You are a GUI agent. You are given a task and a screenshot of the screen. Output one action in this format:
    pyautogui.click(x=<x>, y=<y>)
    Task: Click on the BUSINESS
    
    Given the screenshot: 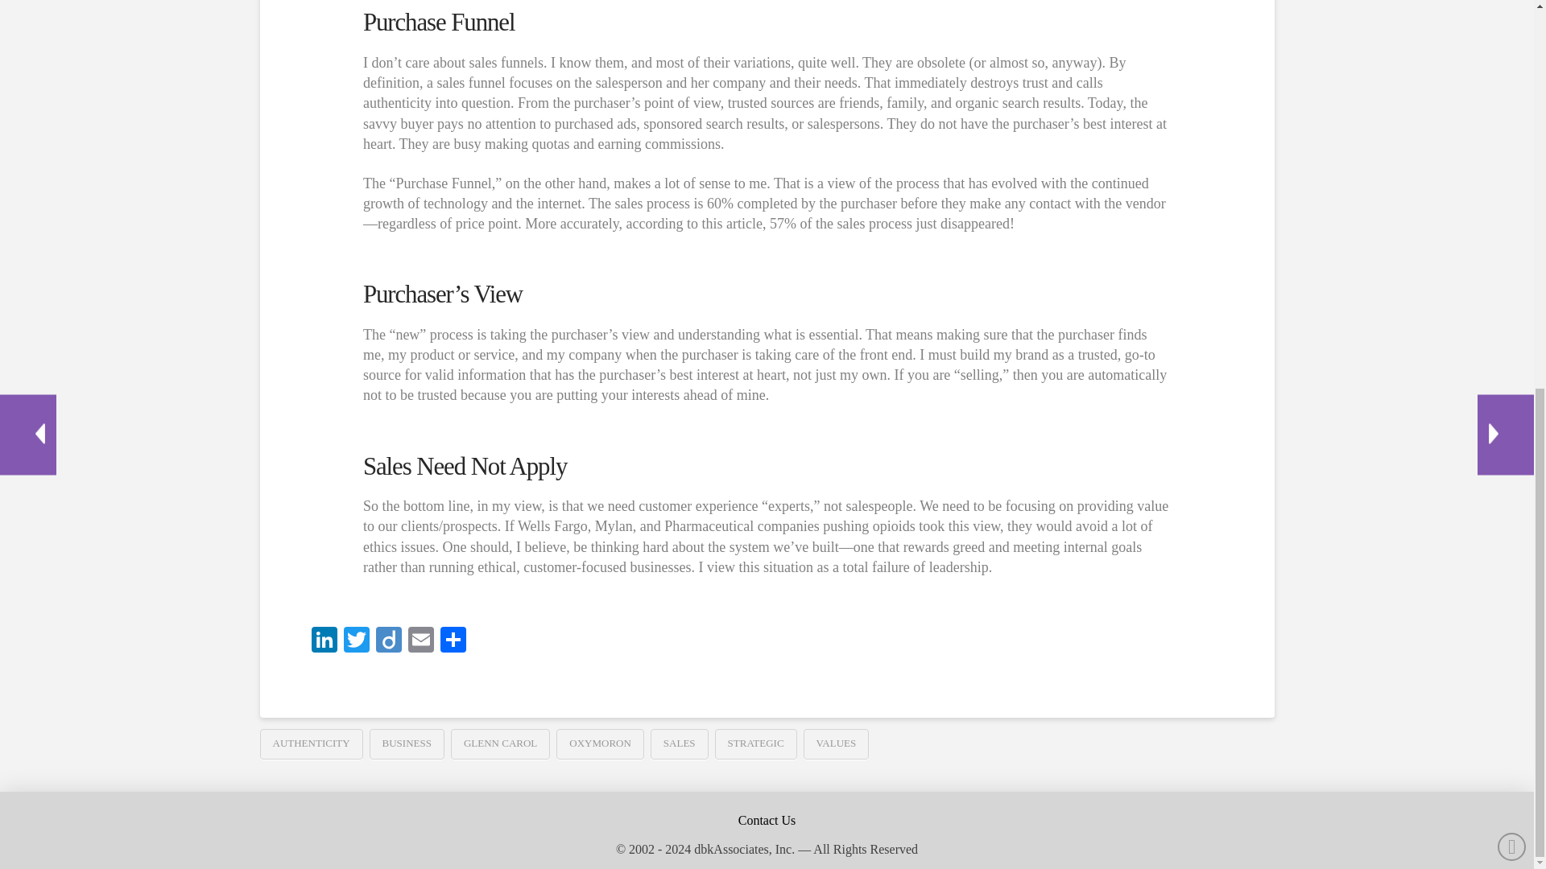 What is the action you would take?
    pyautogui.click(x=407, y=743)
    